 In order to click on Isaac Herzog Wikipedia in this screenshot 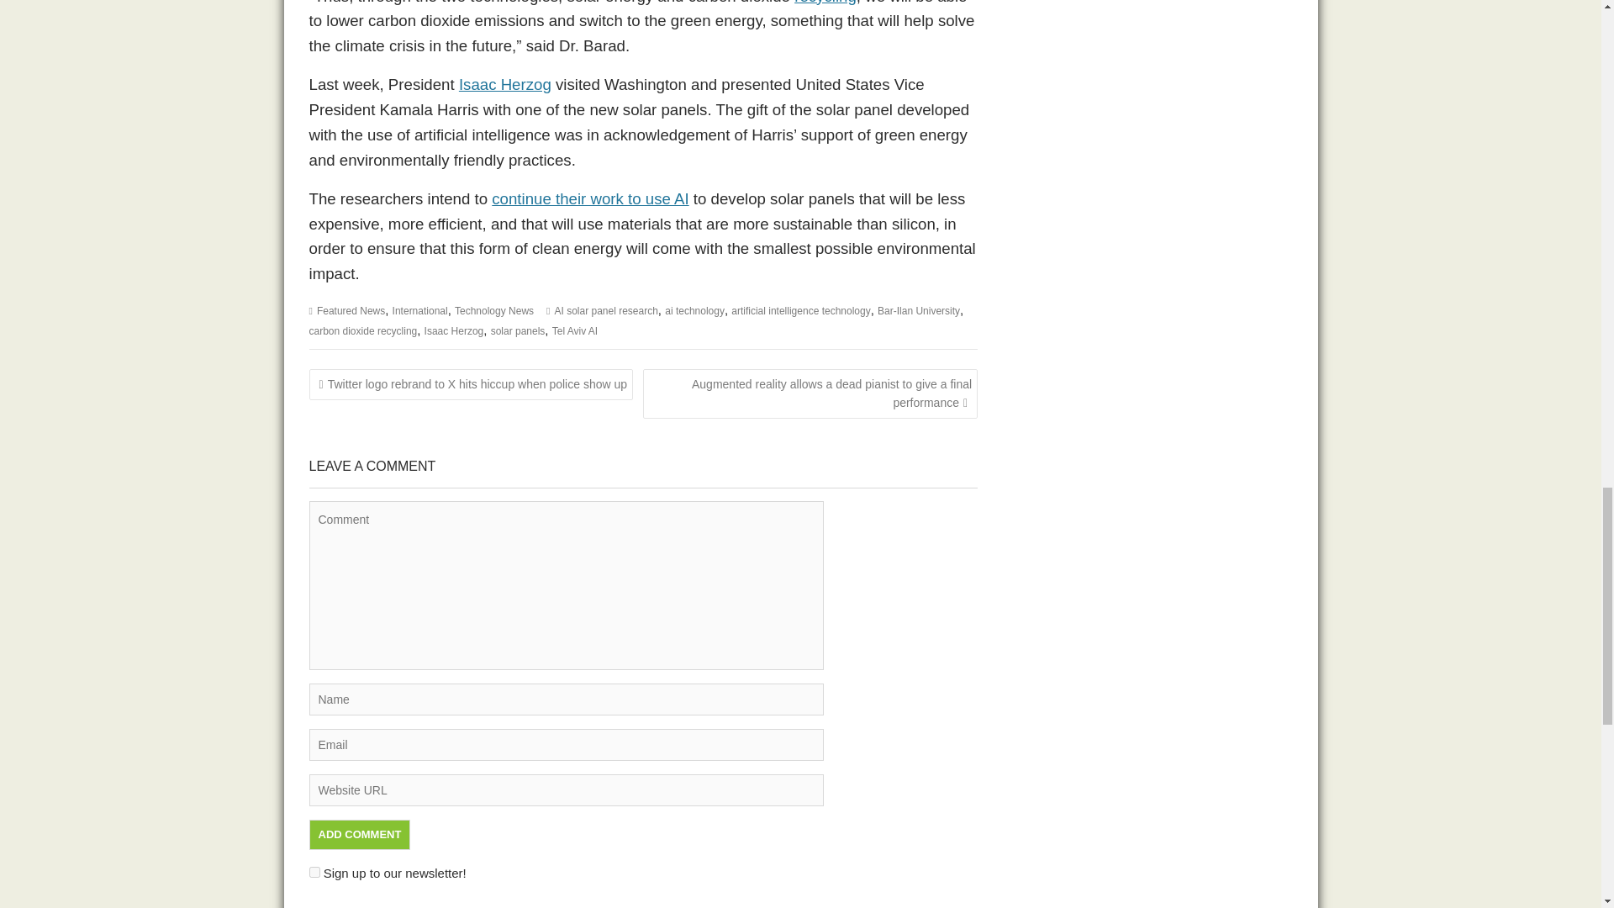, I will do `click(504, 84)`.